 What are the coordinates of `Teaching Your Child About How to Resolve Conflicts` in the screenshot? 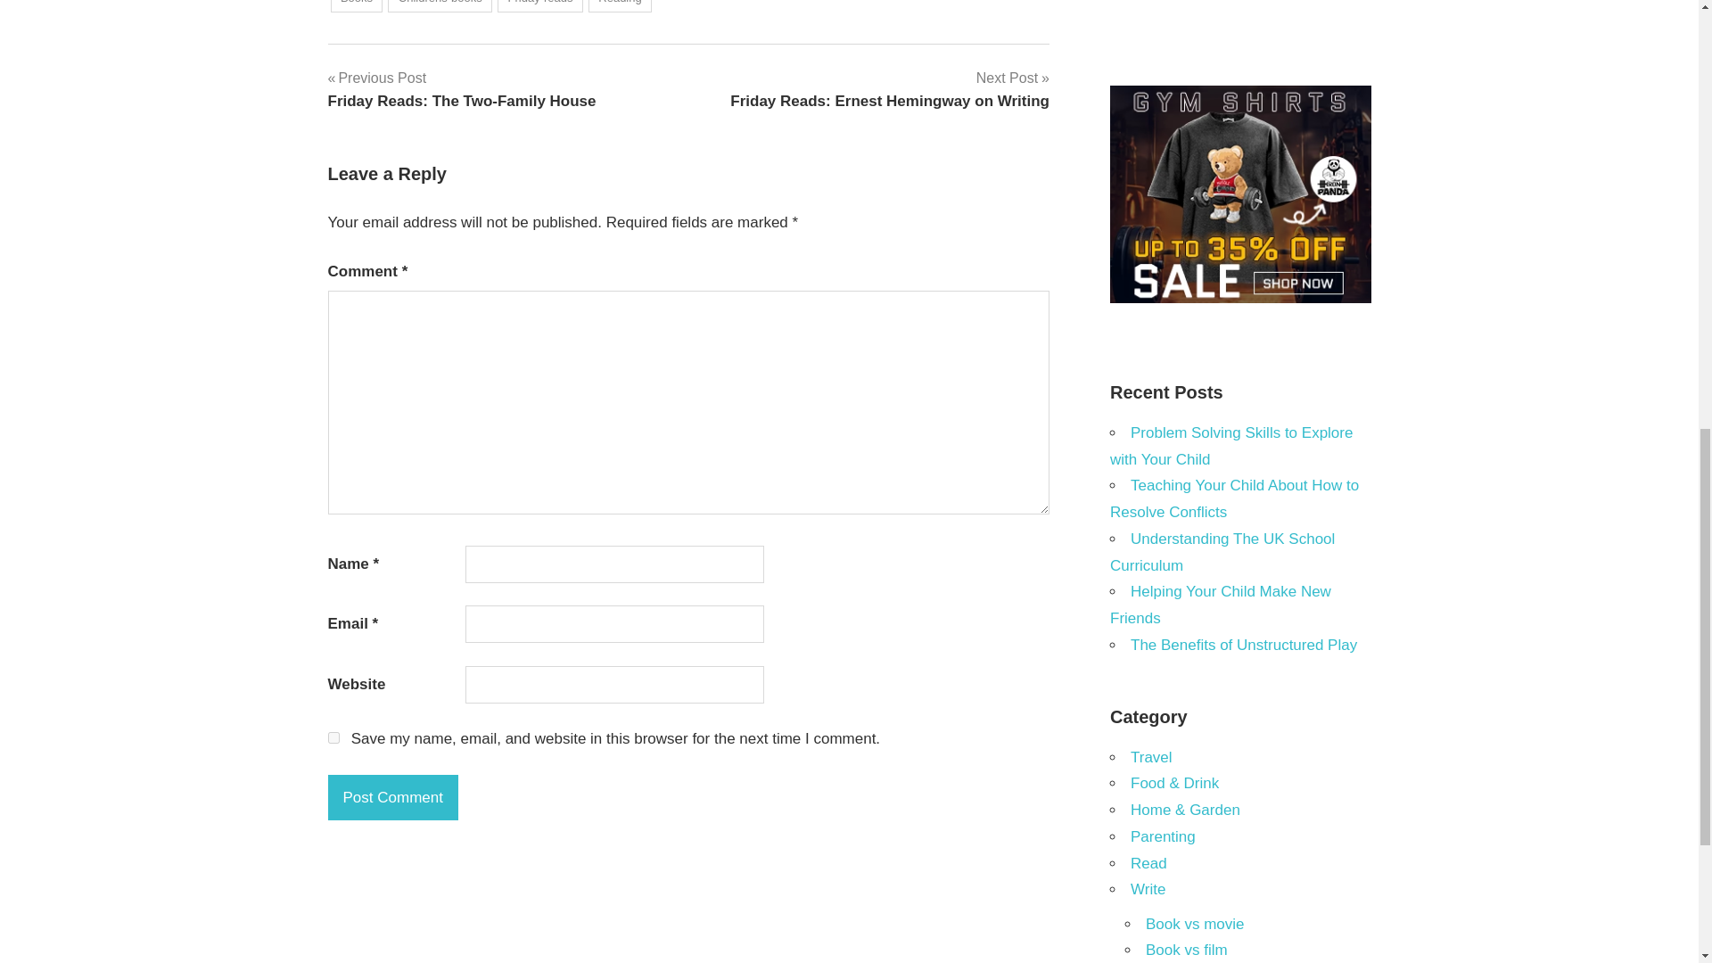 It's located at (356, 7).